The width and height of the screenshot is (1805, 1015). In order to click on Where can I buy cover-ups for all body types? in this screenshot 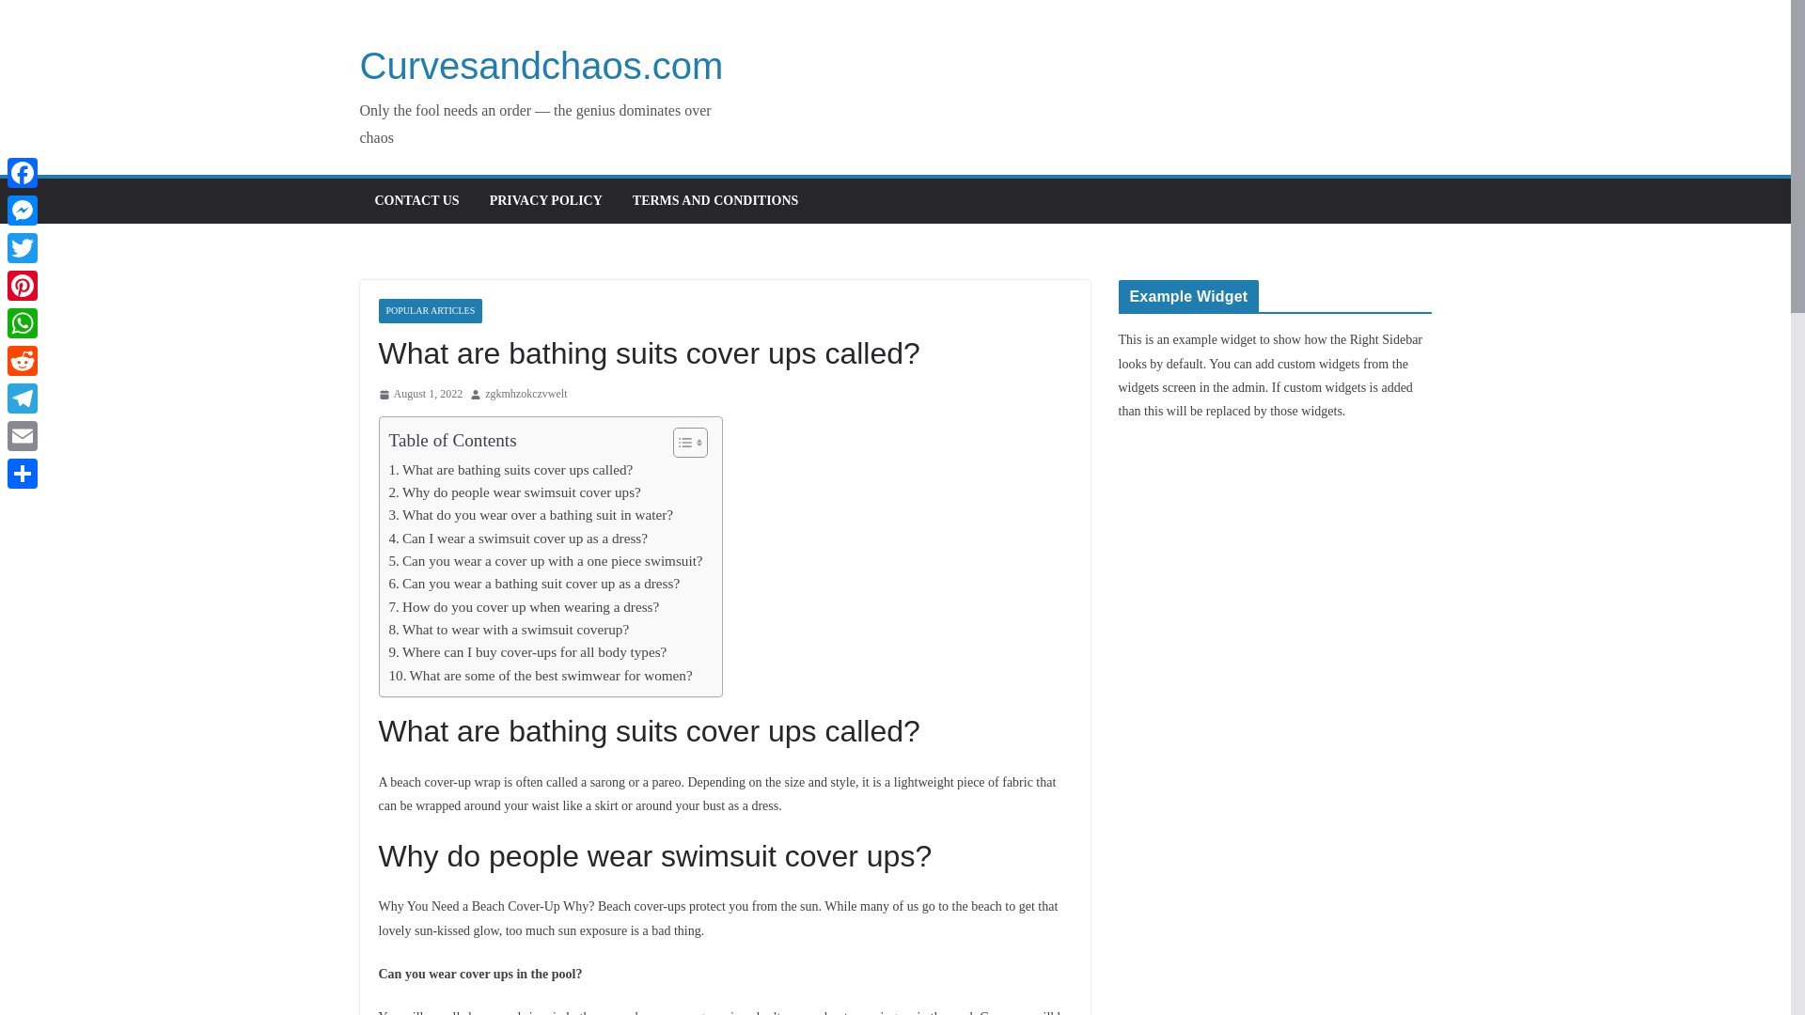, I will do `click(528, 652)`.